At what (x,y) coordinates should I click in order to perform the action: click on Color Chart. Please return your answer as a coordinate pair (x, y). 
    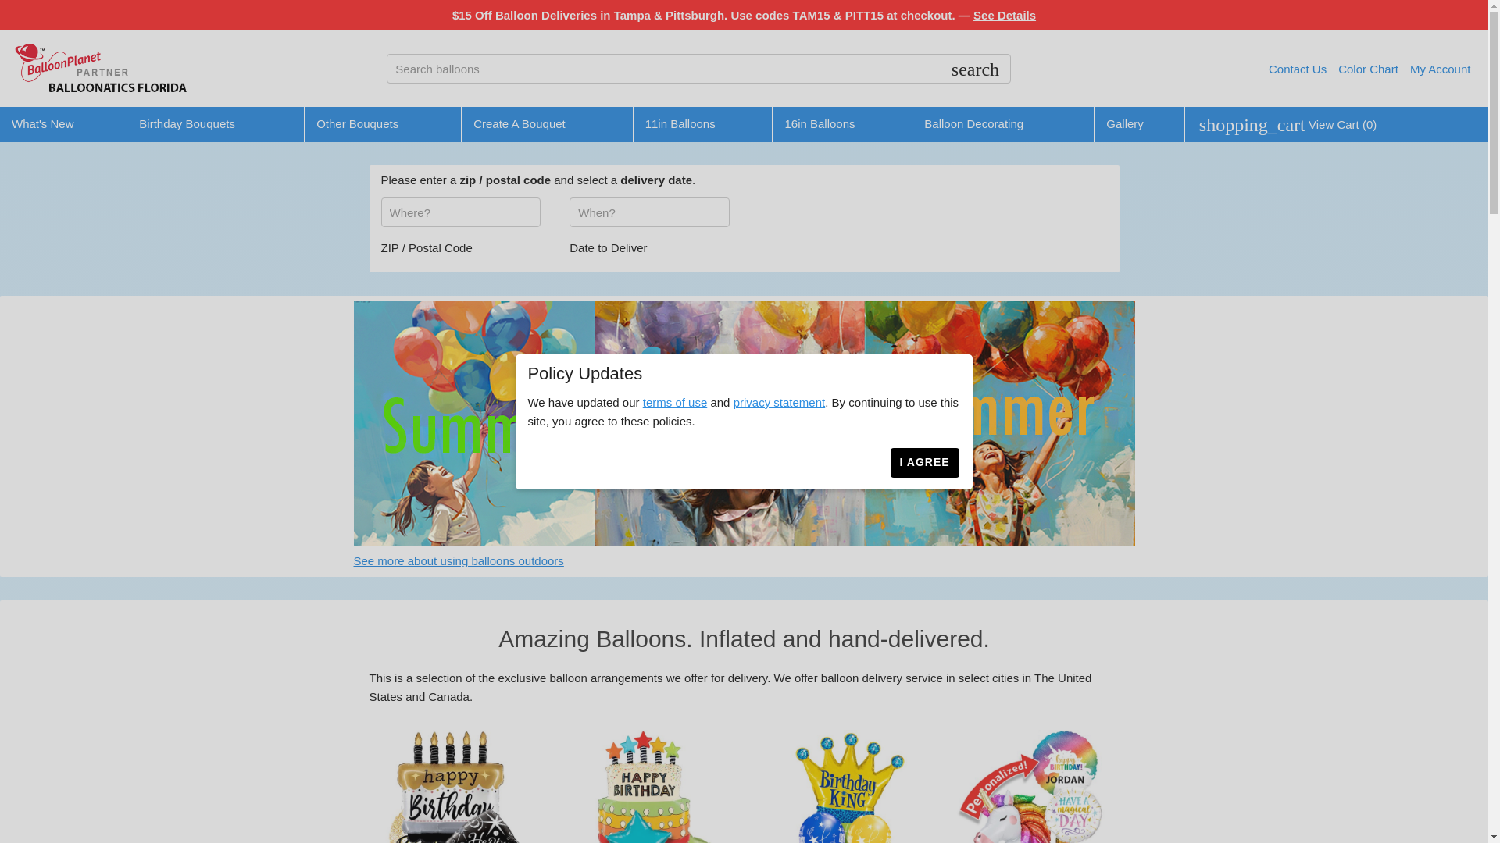
    Looking at the image, I should click on (1367, 69).